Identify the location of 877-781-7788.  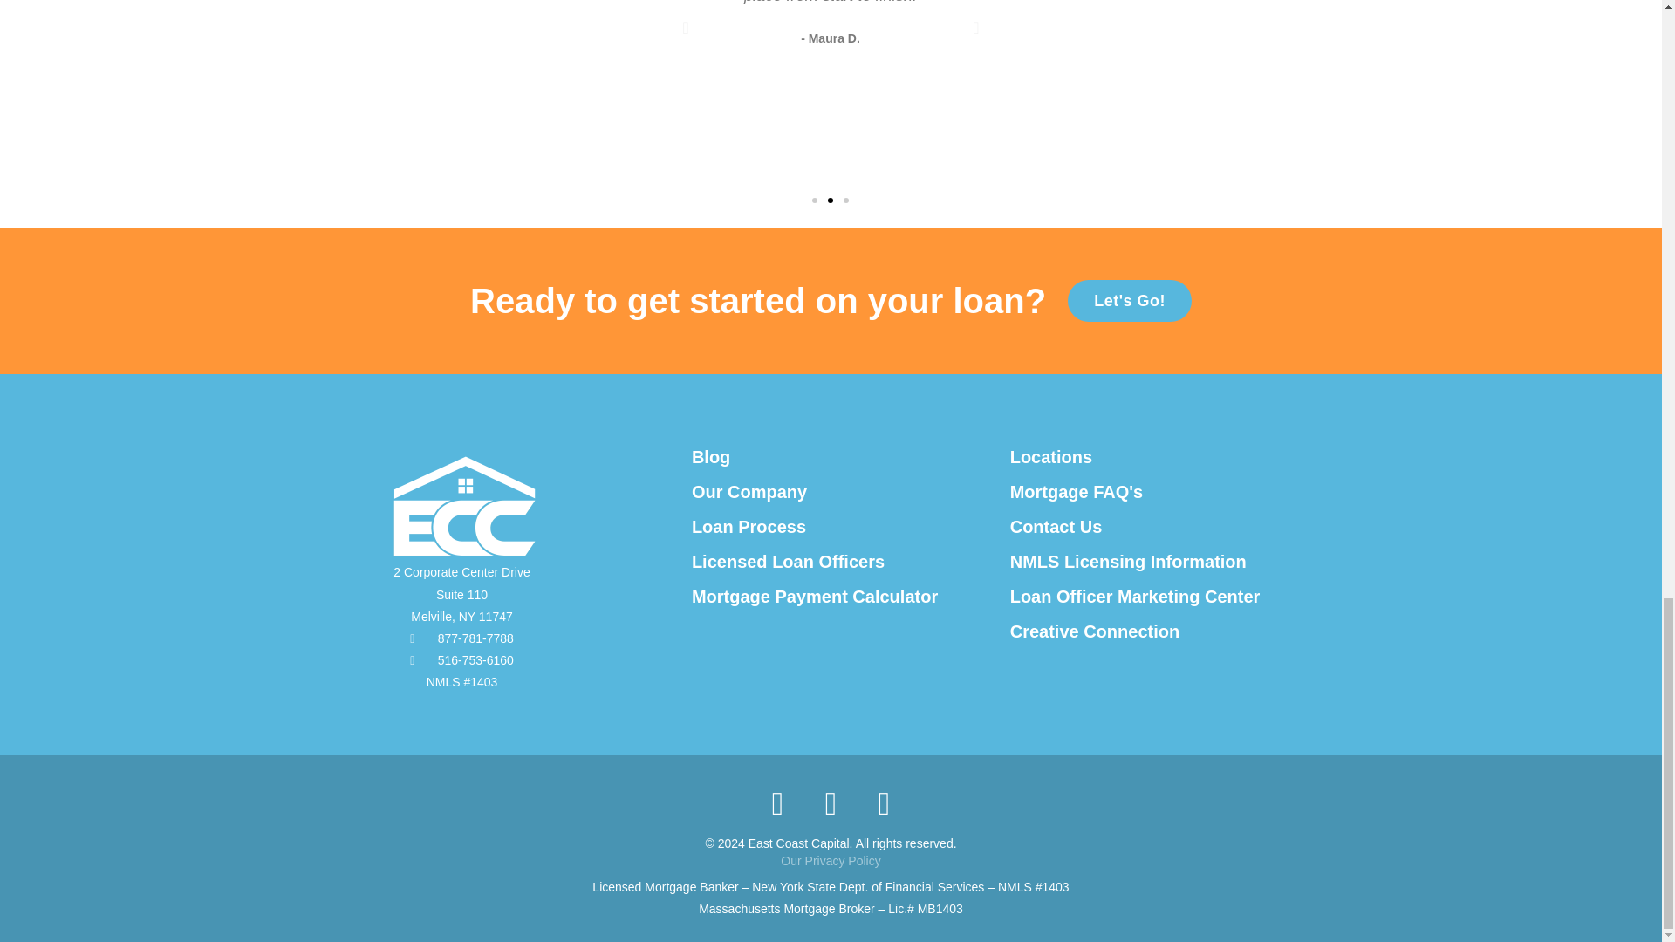
(461, 638).